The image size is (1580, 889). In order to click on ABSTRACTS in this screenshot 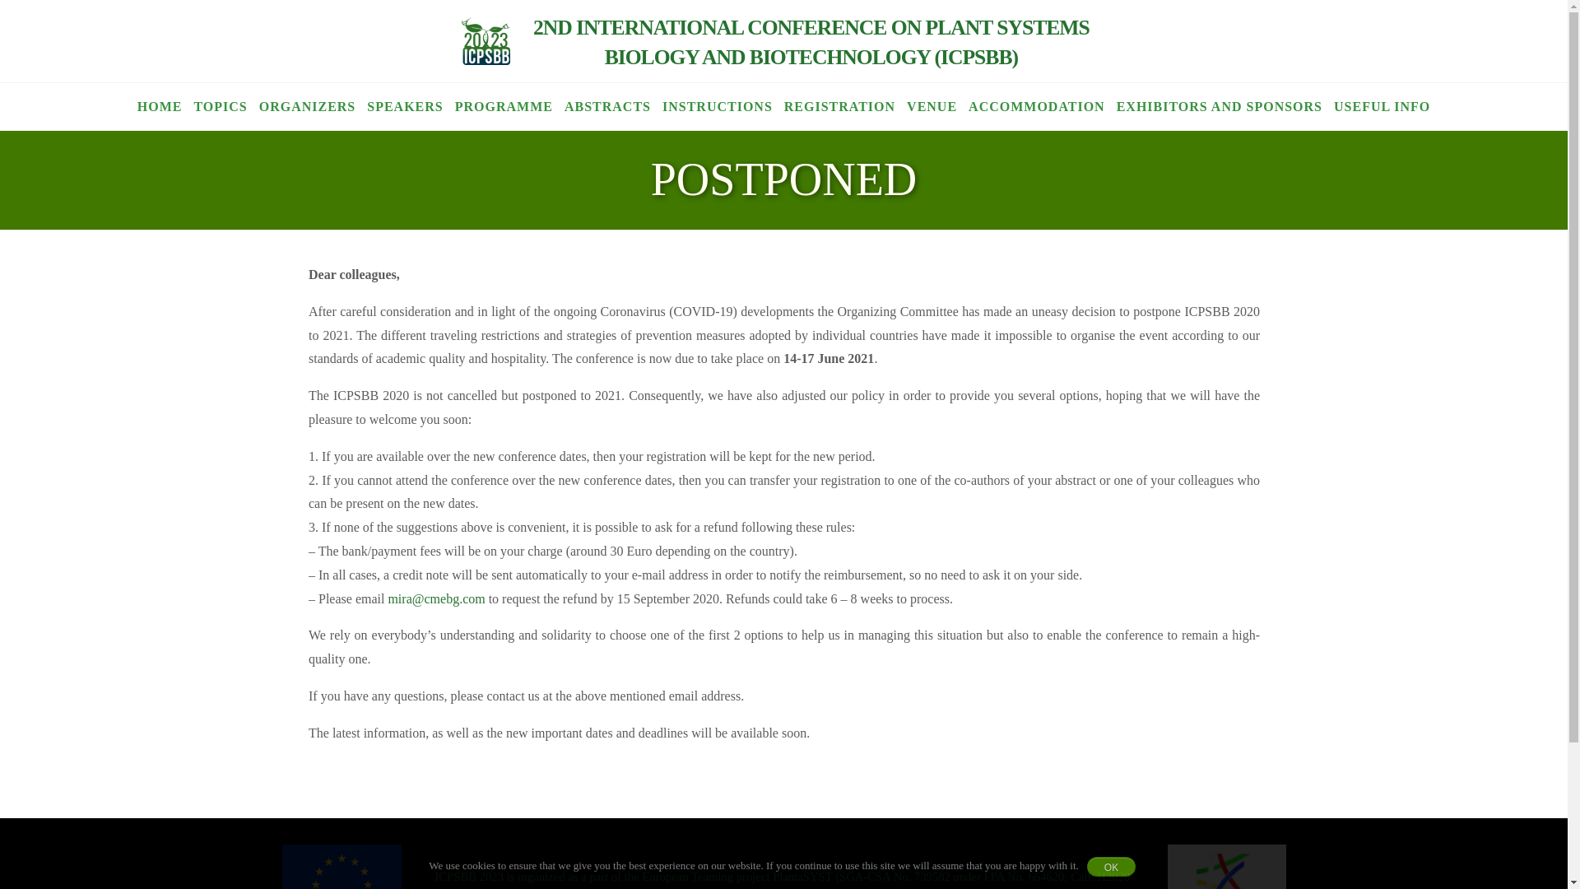, I will do `click(607, 107)`.